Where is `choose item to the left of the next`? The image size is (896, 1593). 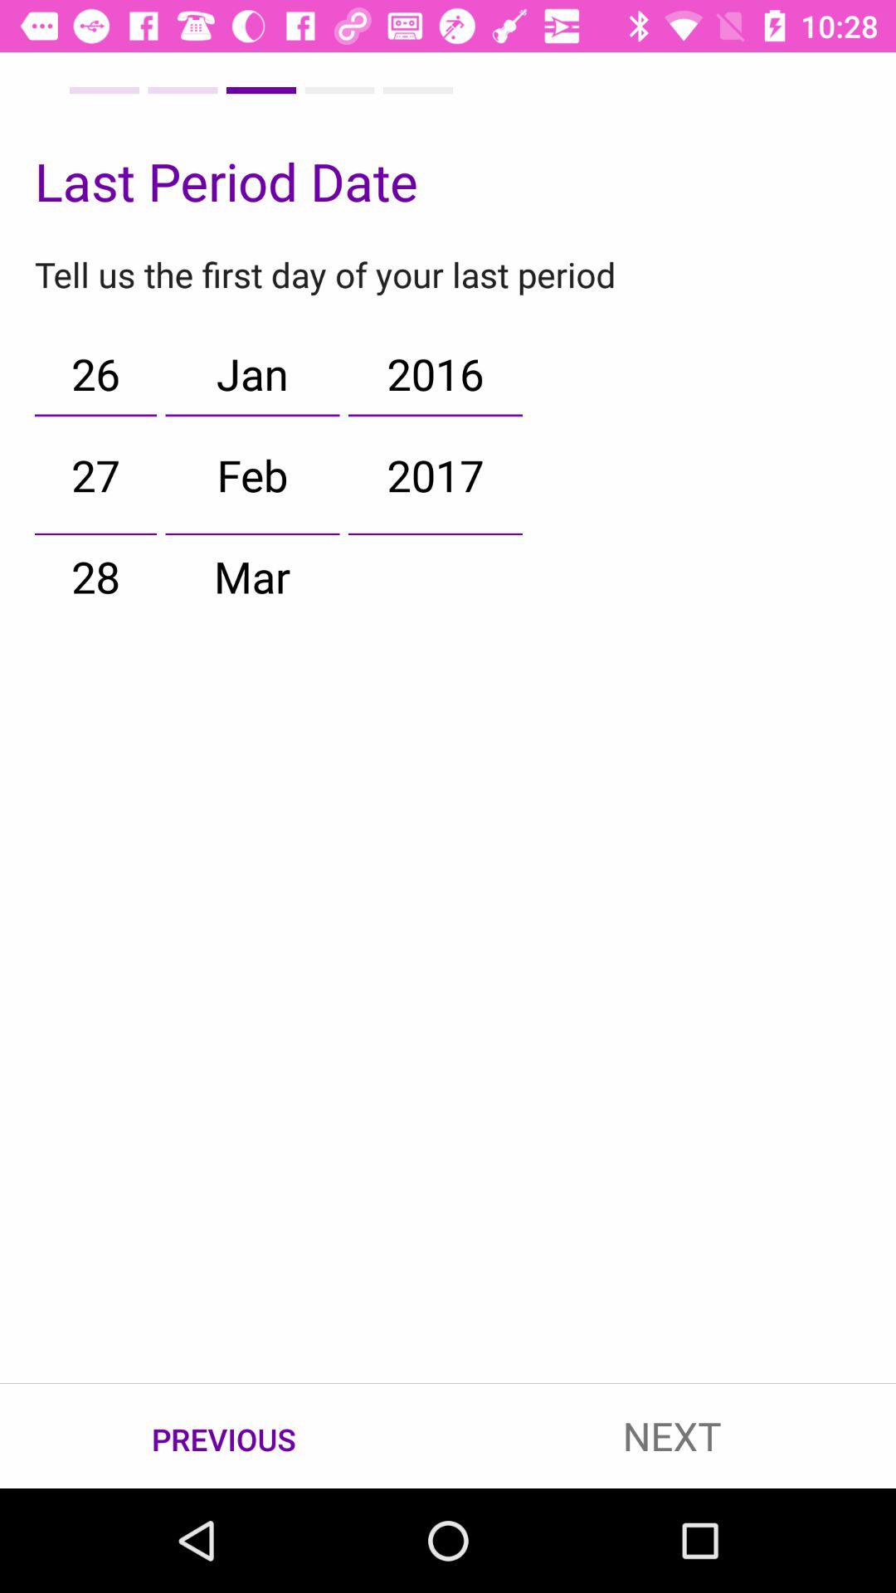 choose item to the left of the next is located at coordinates (224, 1437).